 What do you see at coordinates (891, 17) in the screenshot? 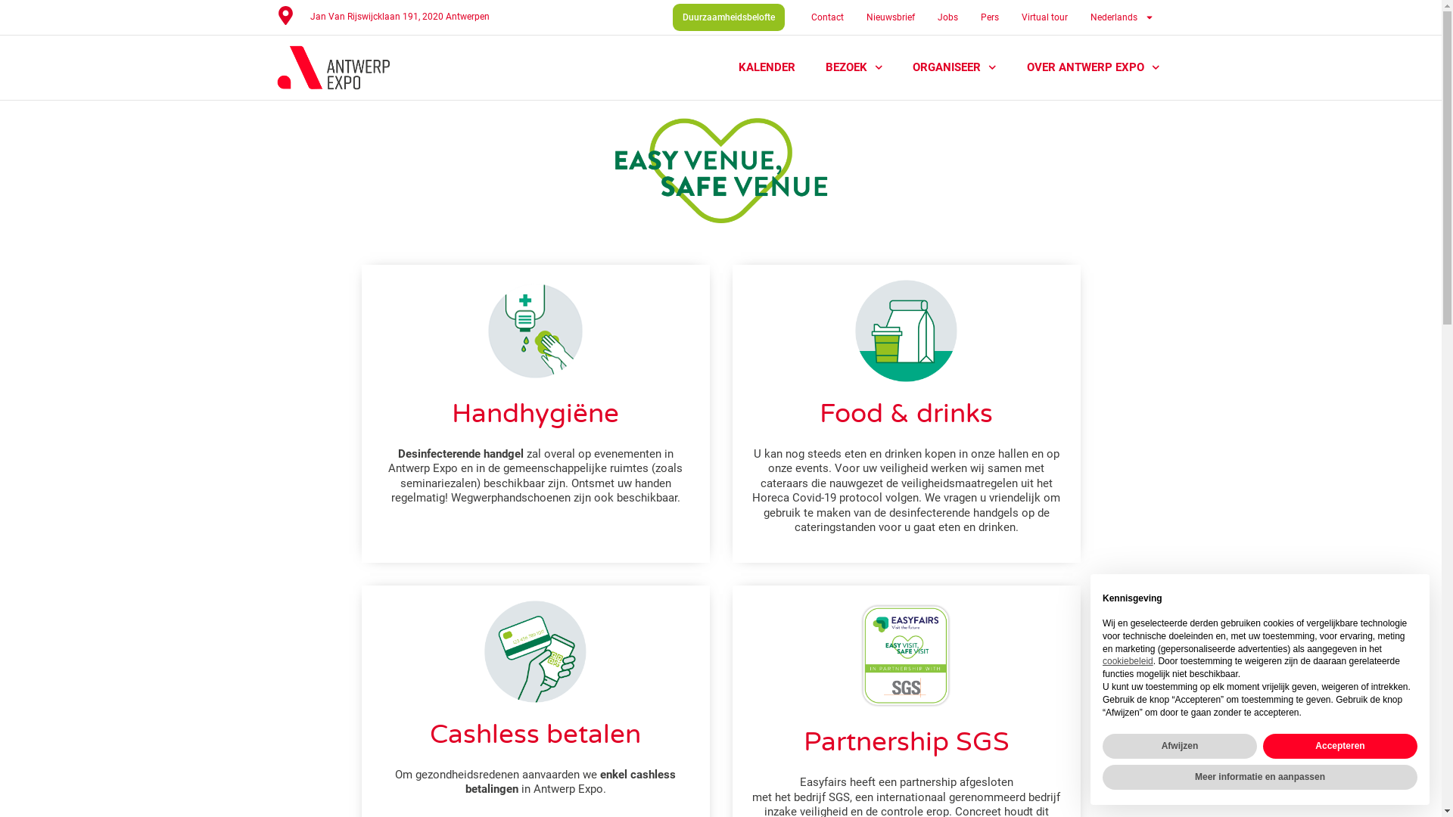
I see `Nieuwsbrief` at bounding box center [891, 17].